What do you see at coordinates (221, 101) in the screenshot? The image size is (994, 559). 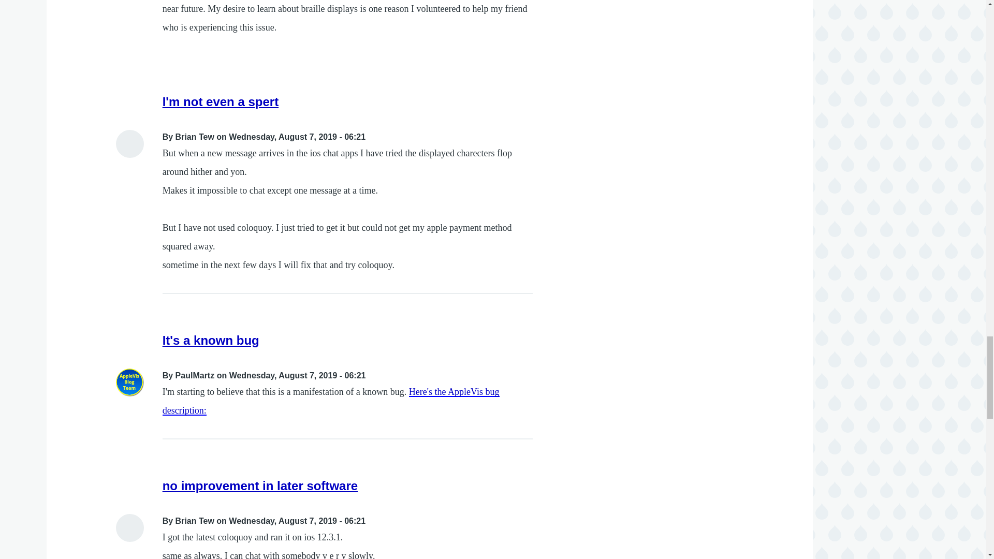 I see `I'm not even a spert` at bounding box center [221, 101].